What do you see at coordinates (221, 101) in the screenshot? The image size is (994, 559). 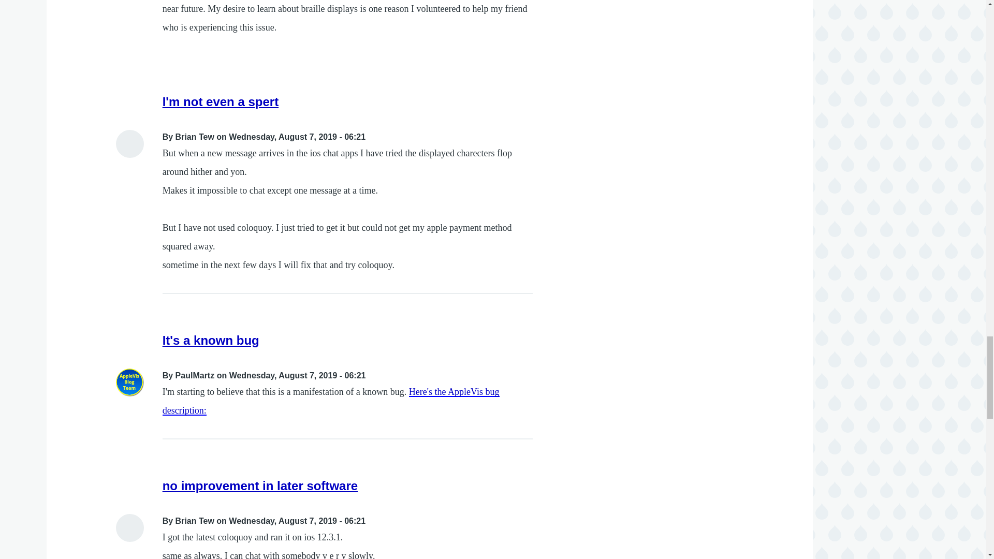 I see `I'm not even a spert` at bounding box center [221, 101].